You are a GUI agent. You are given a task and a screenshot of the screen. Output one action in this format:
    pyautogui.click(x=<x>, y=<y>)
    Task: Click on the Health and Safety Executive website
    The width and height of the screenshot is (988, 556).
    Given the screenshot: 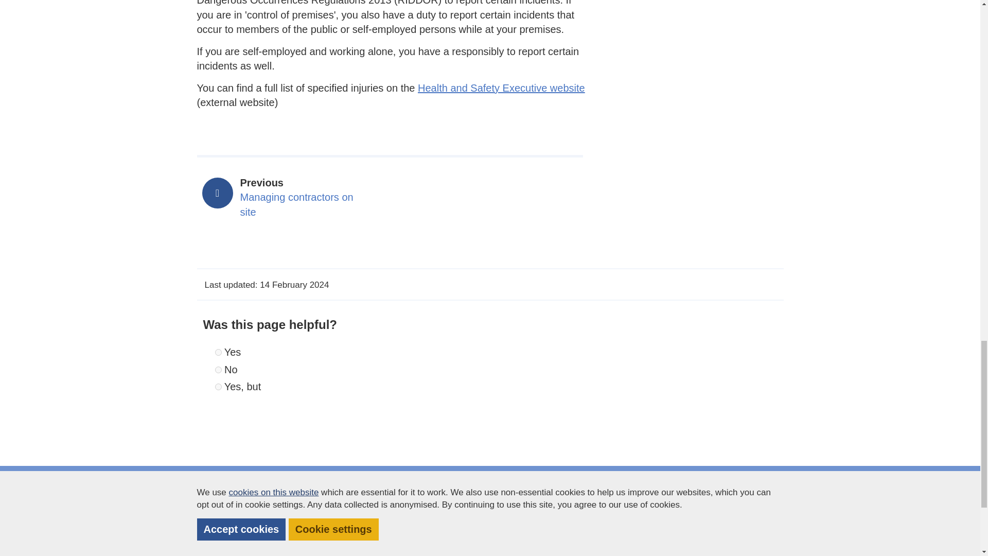 What is the action you would take?
    pyautogui.click(x=501, y=88)
    